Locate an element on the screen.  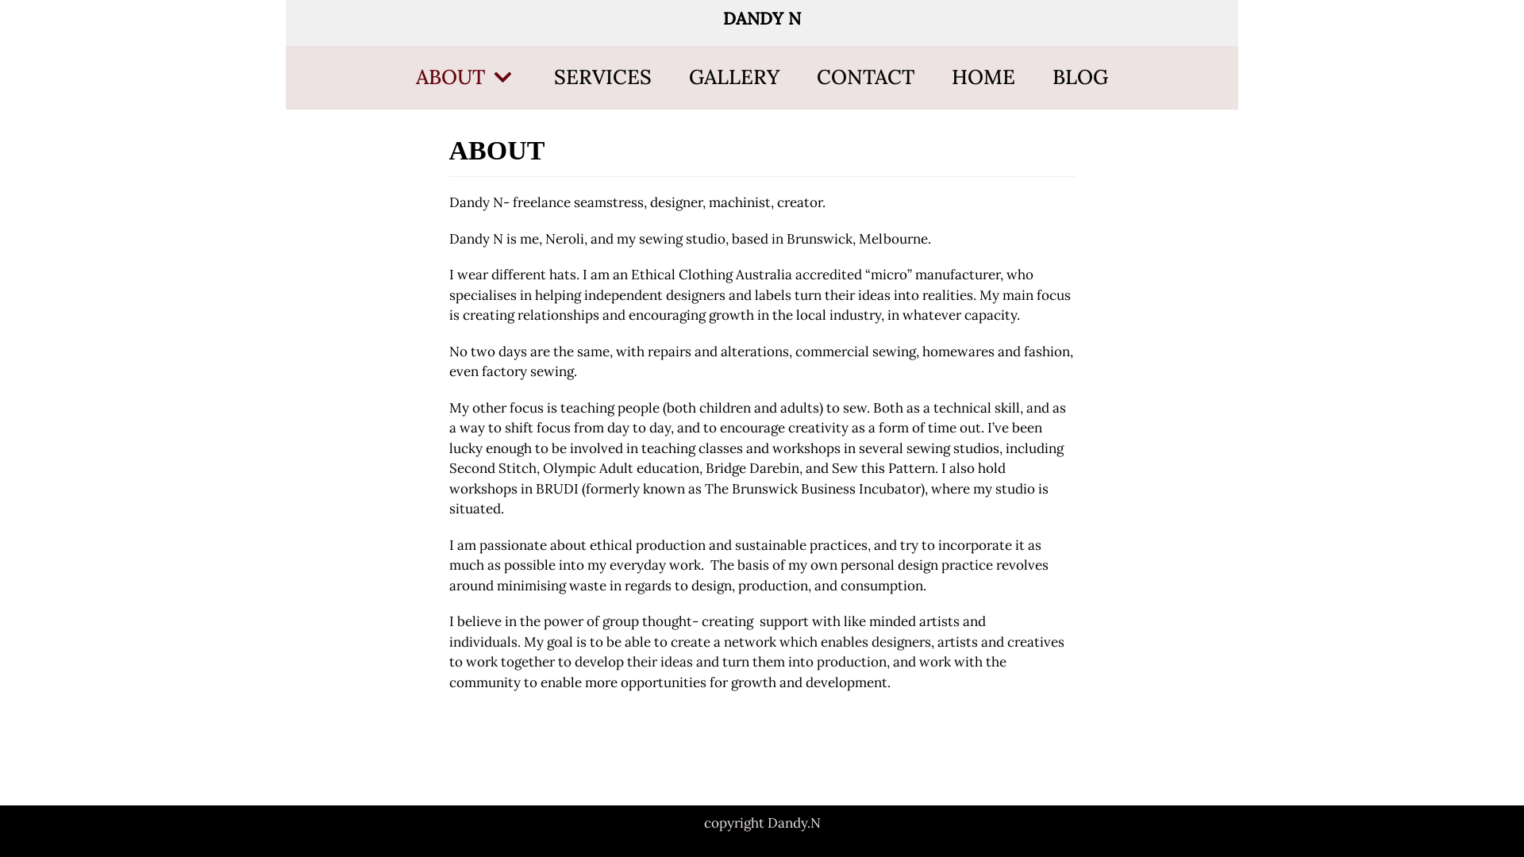
CONTACT is located at coordinates (865, 78).